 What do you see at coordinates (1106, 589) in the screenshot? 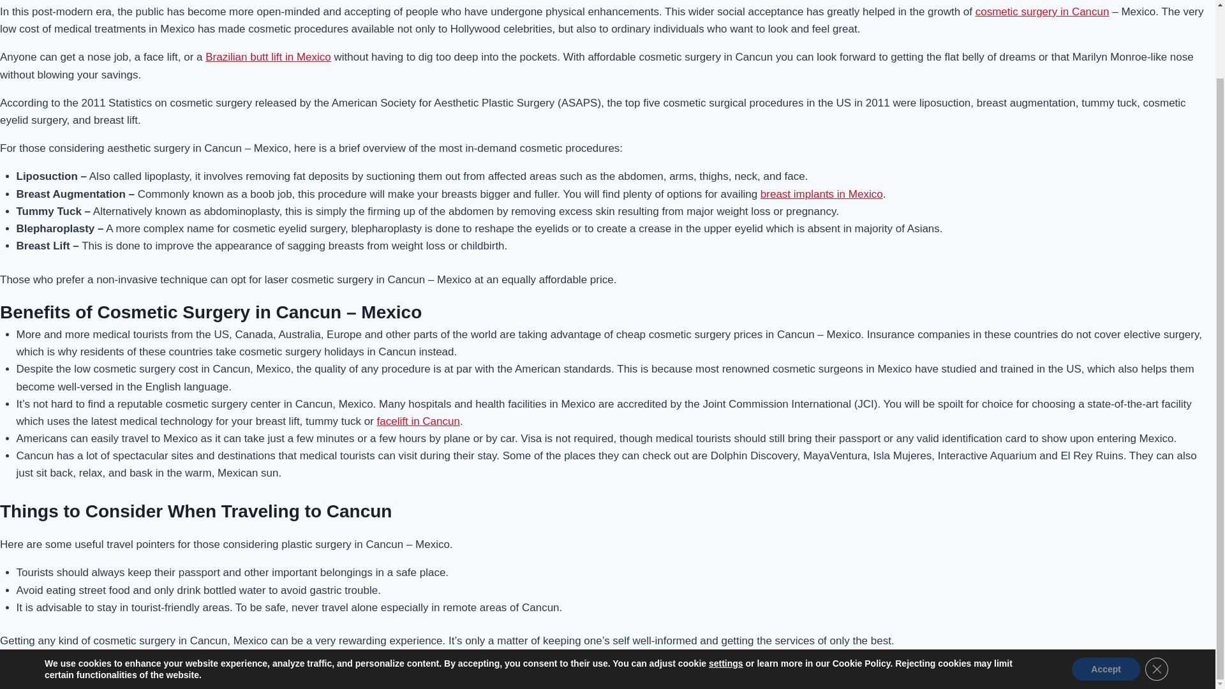
I see `Accept` at bounding box center [1106, 589].